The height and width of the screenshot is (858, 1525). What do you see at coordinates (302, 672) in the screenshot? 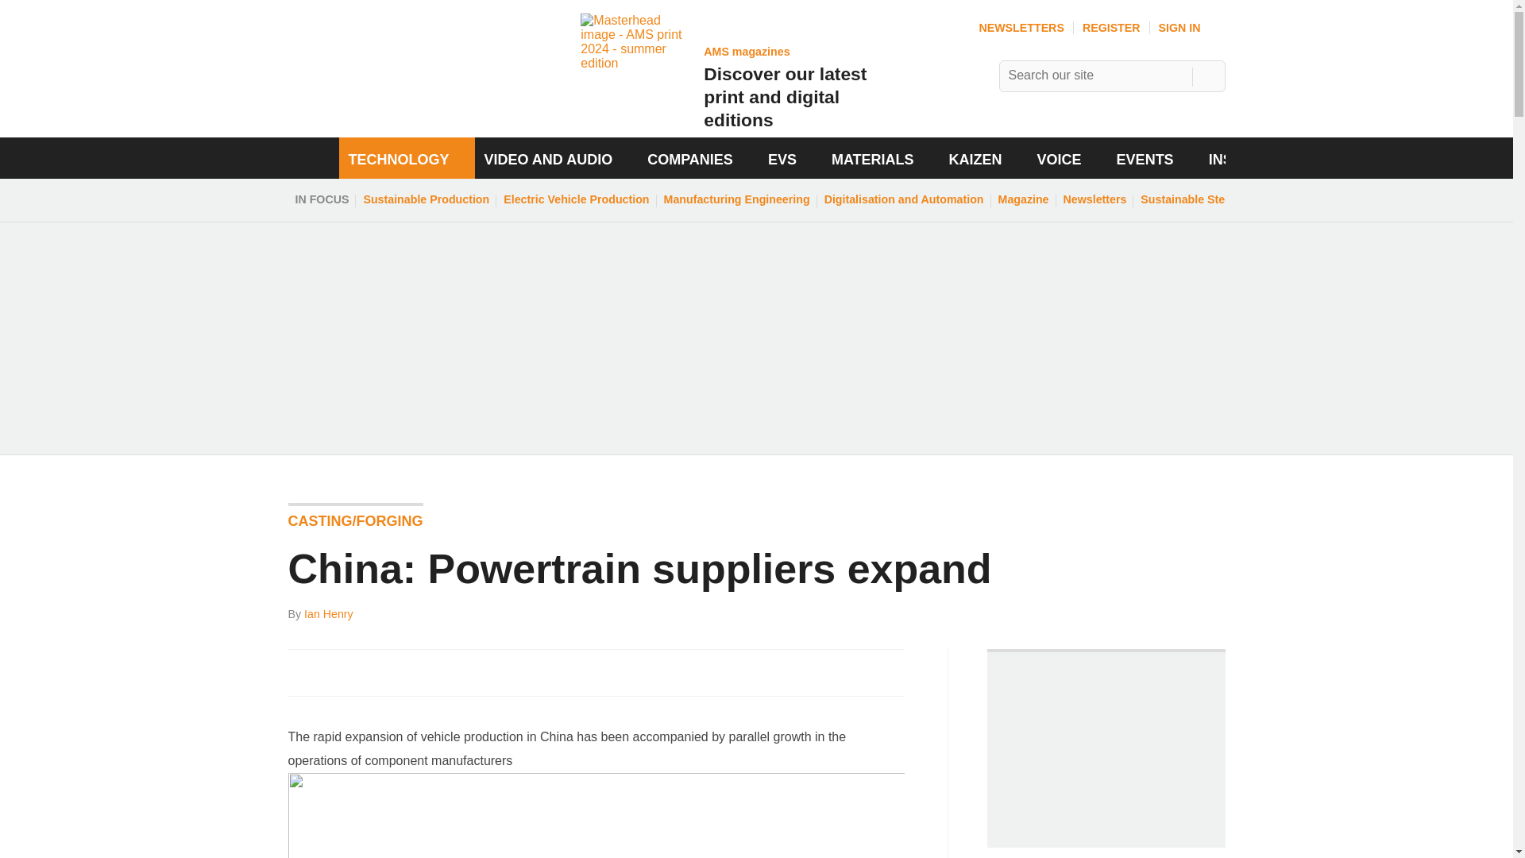
I see `Share this on Facebook` at bounding box center [302, 672].